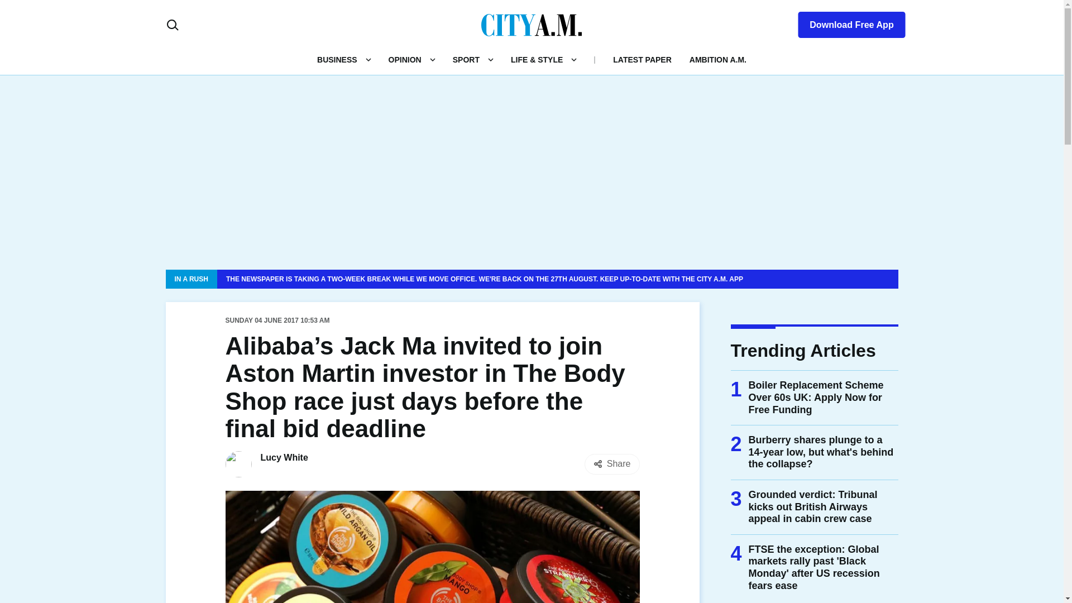  Describe the element at coordinates (337, 59) in the screenshot. I see `BUSINESS` at that location.